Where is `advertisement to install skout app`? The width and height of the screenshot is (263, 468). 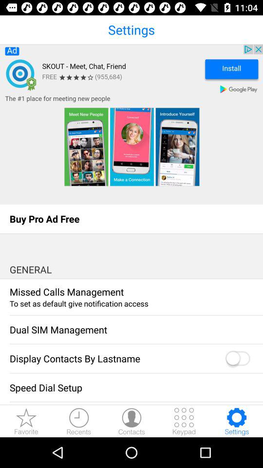
advertisement to install skout app is located at coordinates (131, 124).